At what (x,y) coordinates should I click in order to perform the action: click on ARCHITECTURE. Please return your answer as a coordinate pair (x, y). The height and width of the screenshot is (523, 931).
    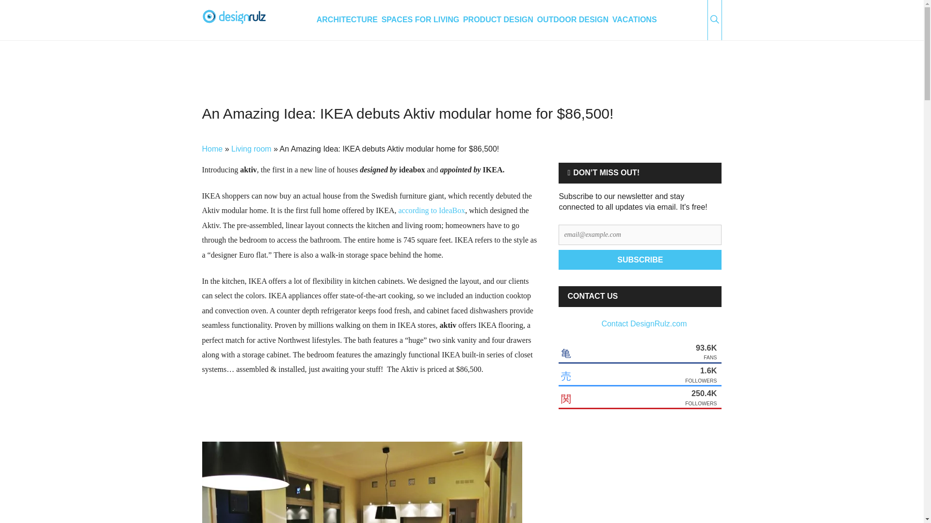
    Looking at the image, I should click on (347, 20).